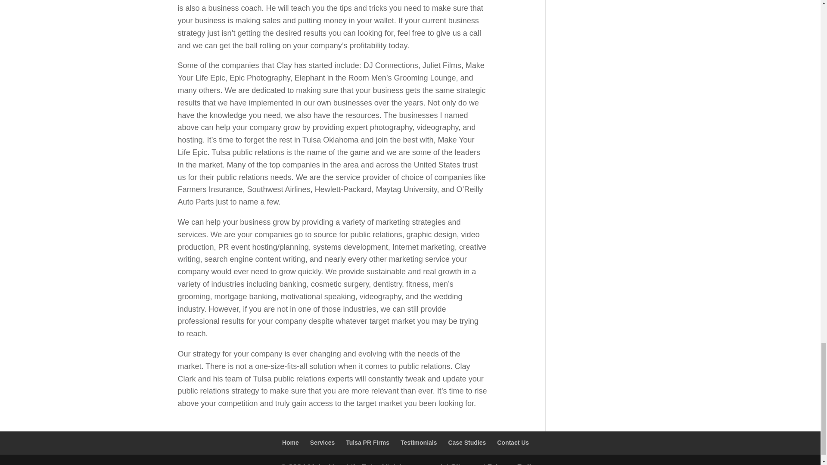  What do you see at coordinates (290, 442) in the screenshot?
I see `Home` at bounding box center [290, 442].